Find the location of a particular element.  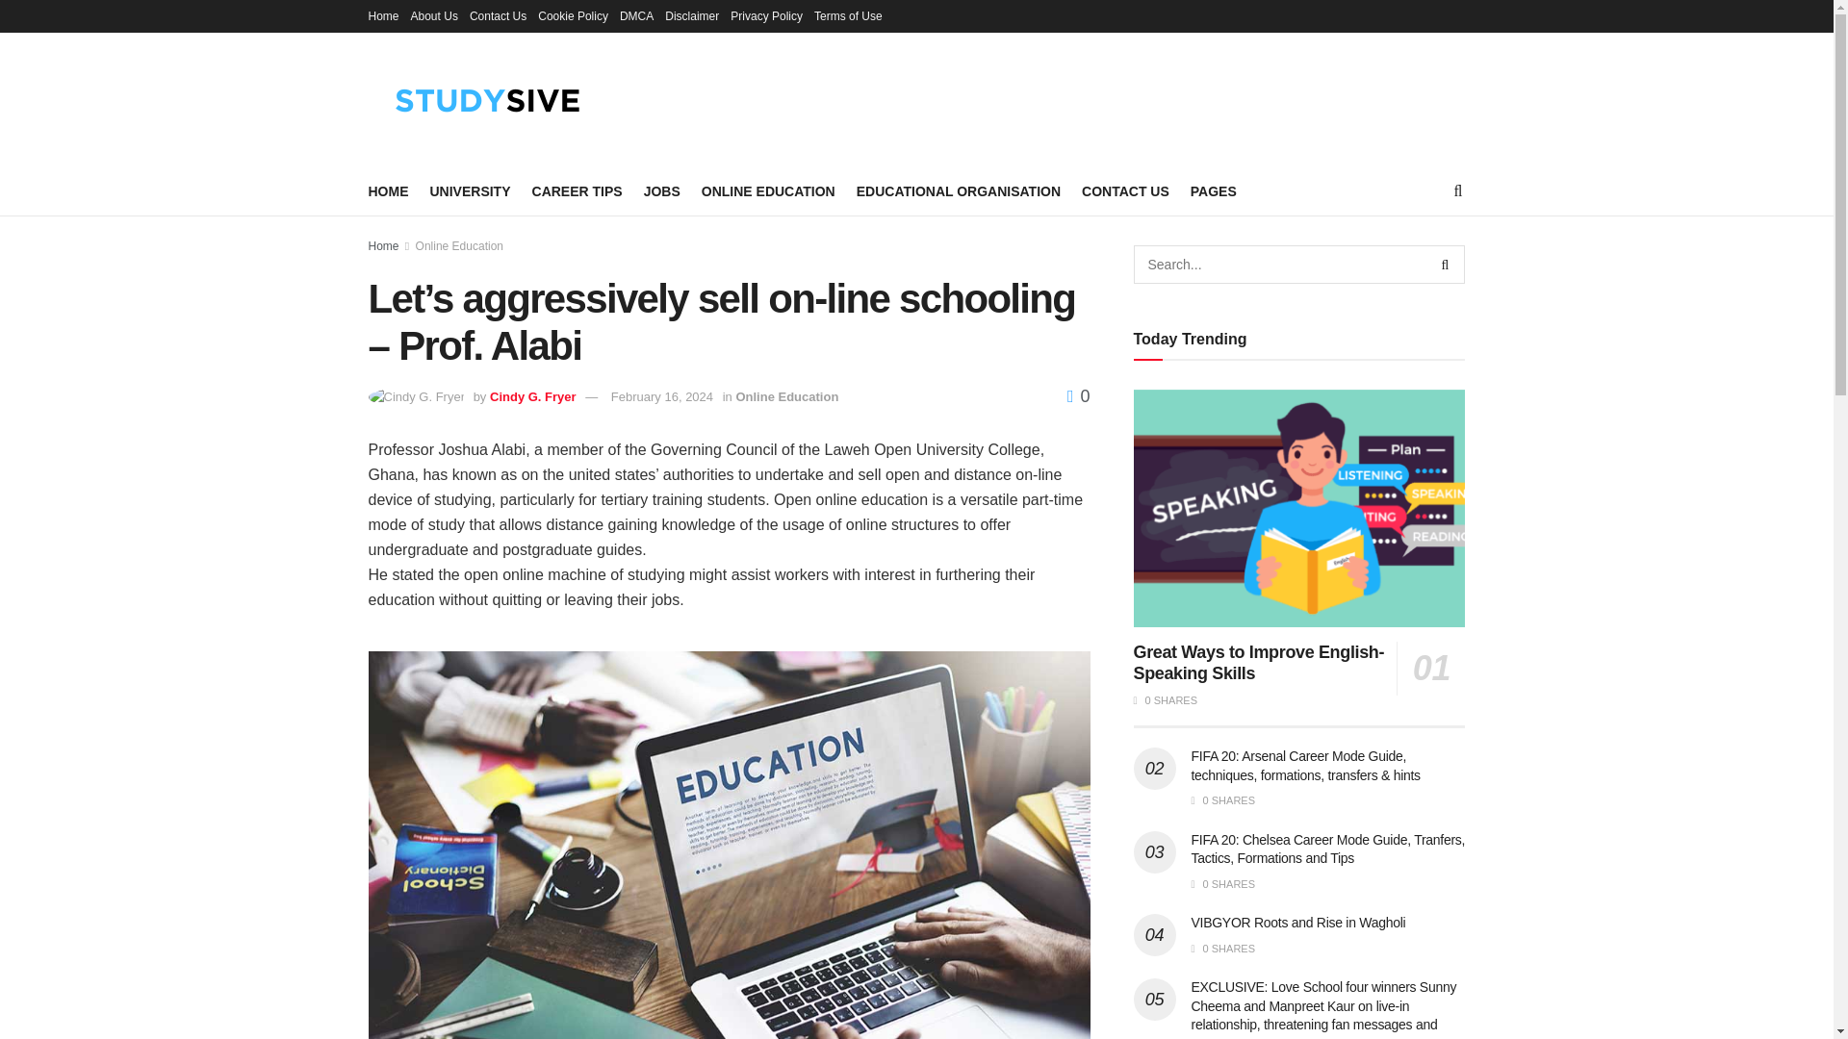

Disclaimer is located at coordinates (691, 15).